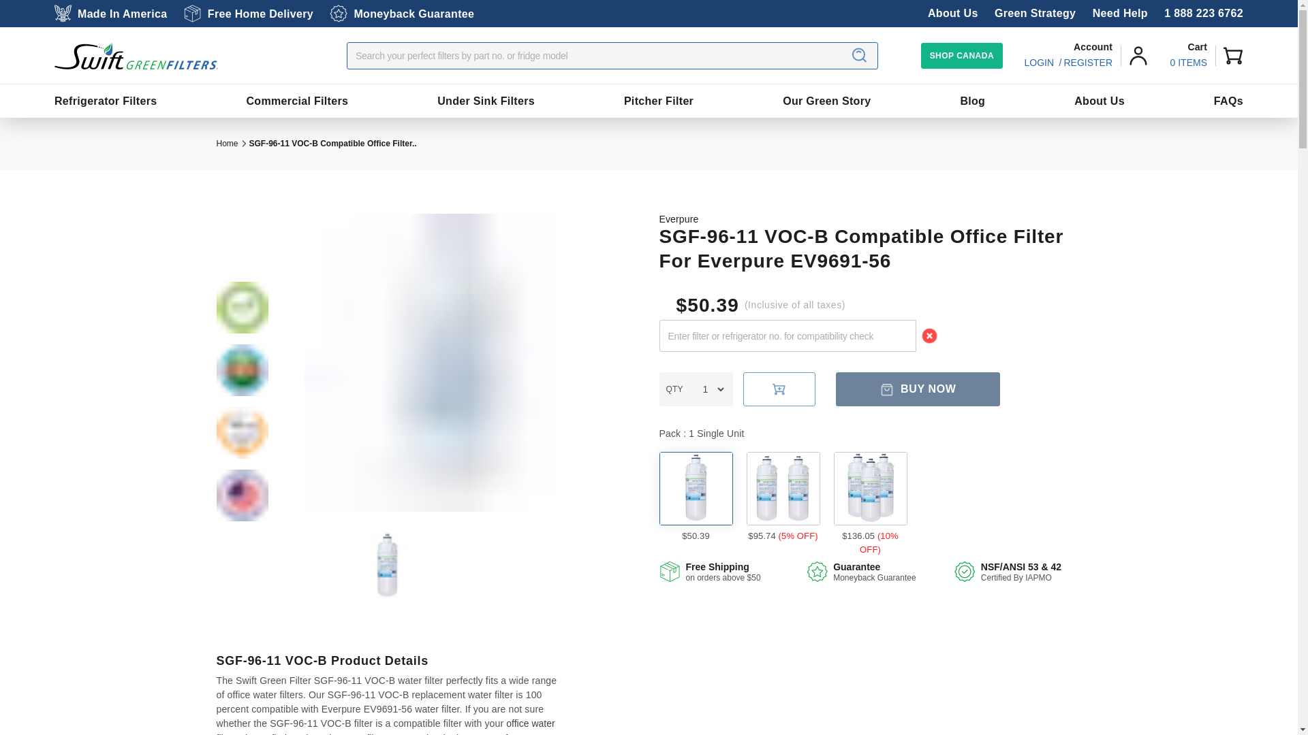  I want to click on About Us, so click(952, 13).